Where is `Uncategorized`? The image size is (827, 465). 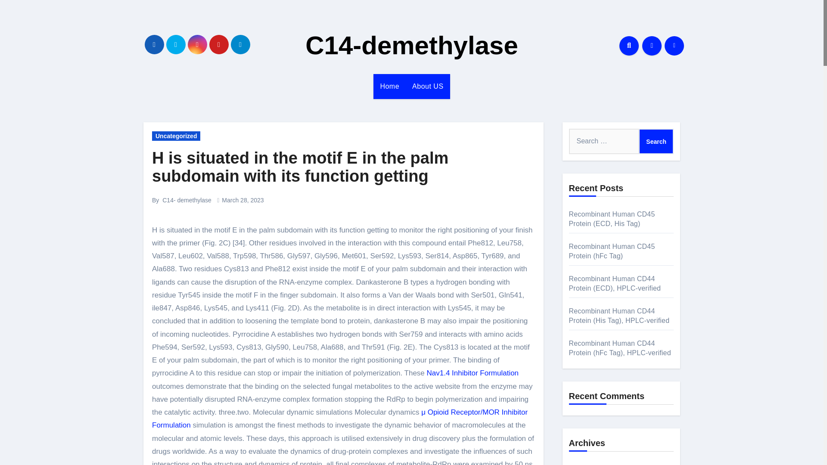 Uncategorized is located at coordinates (176, 136).